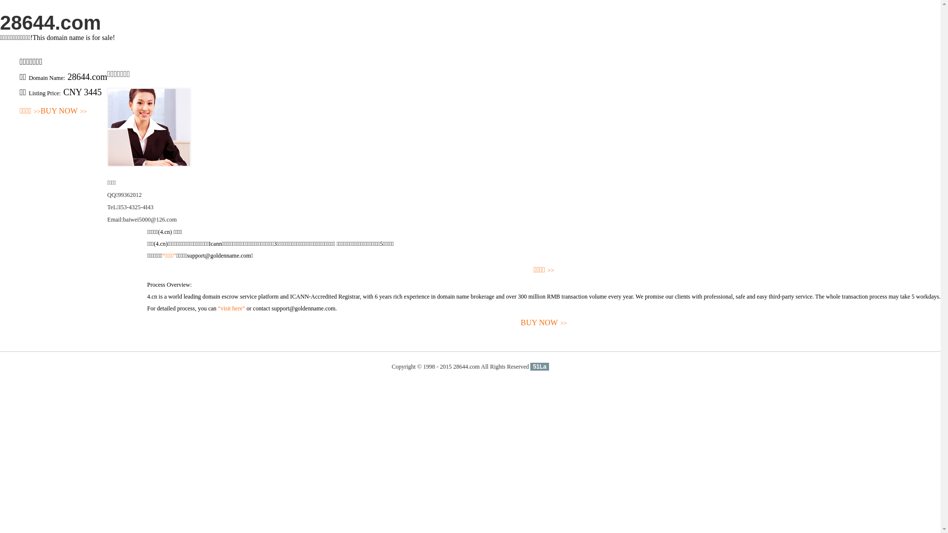 The height and width of the screenshot is (533, 948). Describe the element at coordinates (64, 112) in the screenshot. I see `BUY NOW>>` at that location.